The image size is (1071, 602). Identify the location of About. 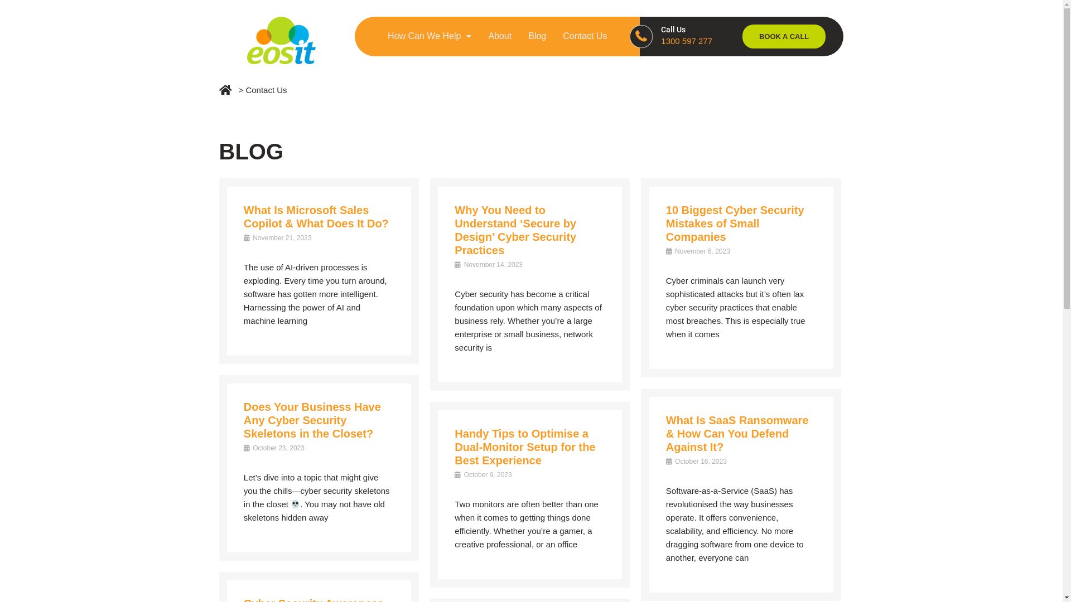
(500, 36).